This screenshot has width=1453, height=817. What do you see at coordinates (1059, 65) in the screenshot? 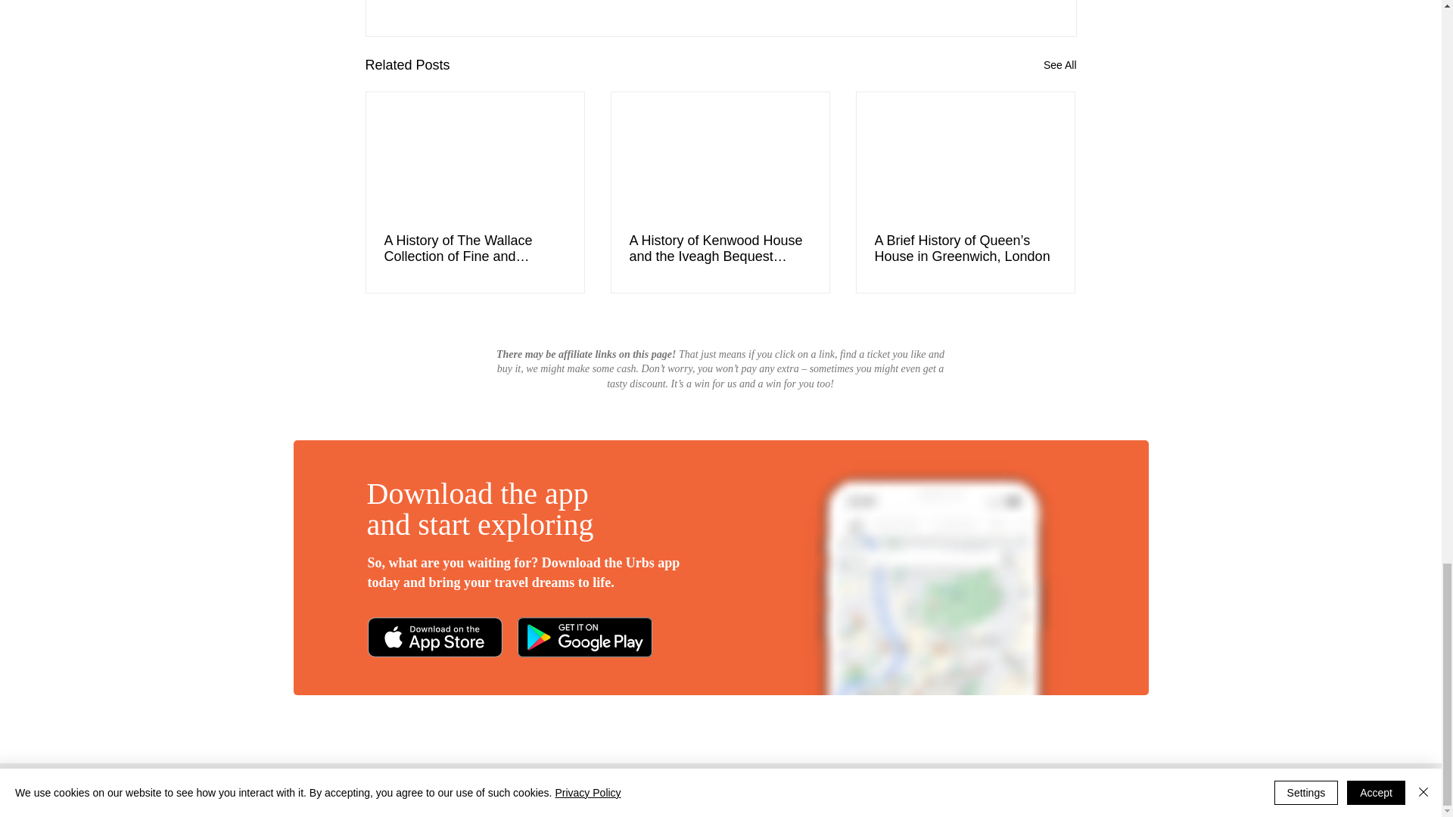
I see `See All` at bounding box center [1059, 65].